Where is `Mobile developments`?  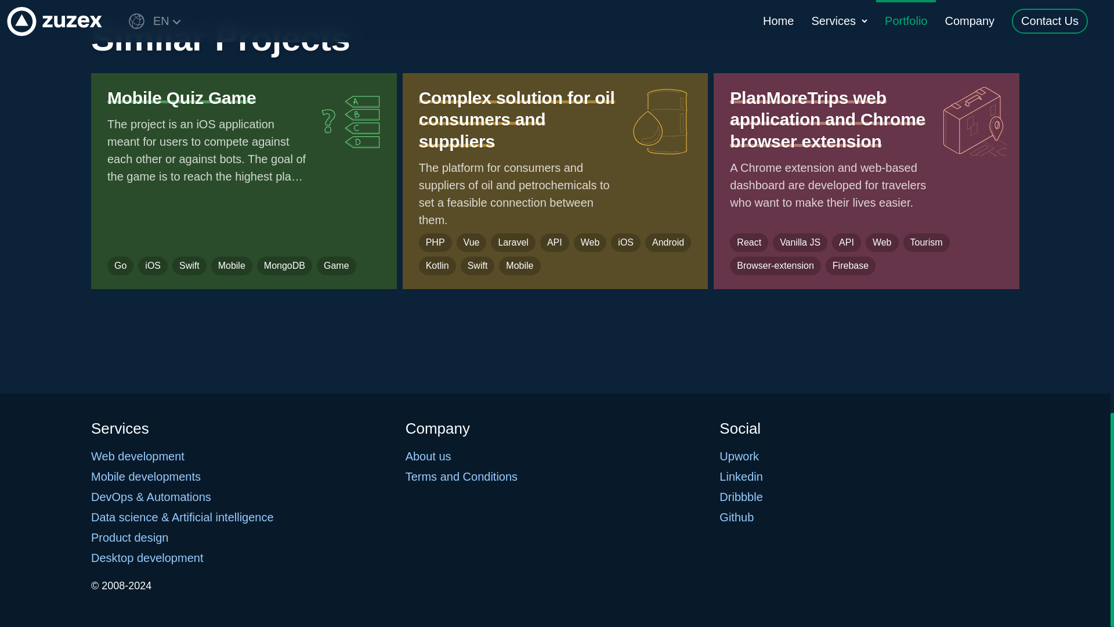
Mobile developments is located at coordinates (146, 476).